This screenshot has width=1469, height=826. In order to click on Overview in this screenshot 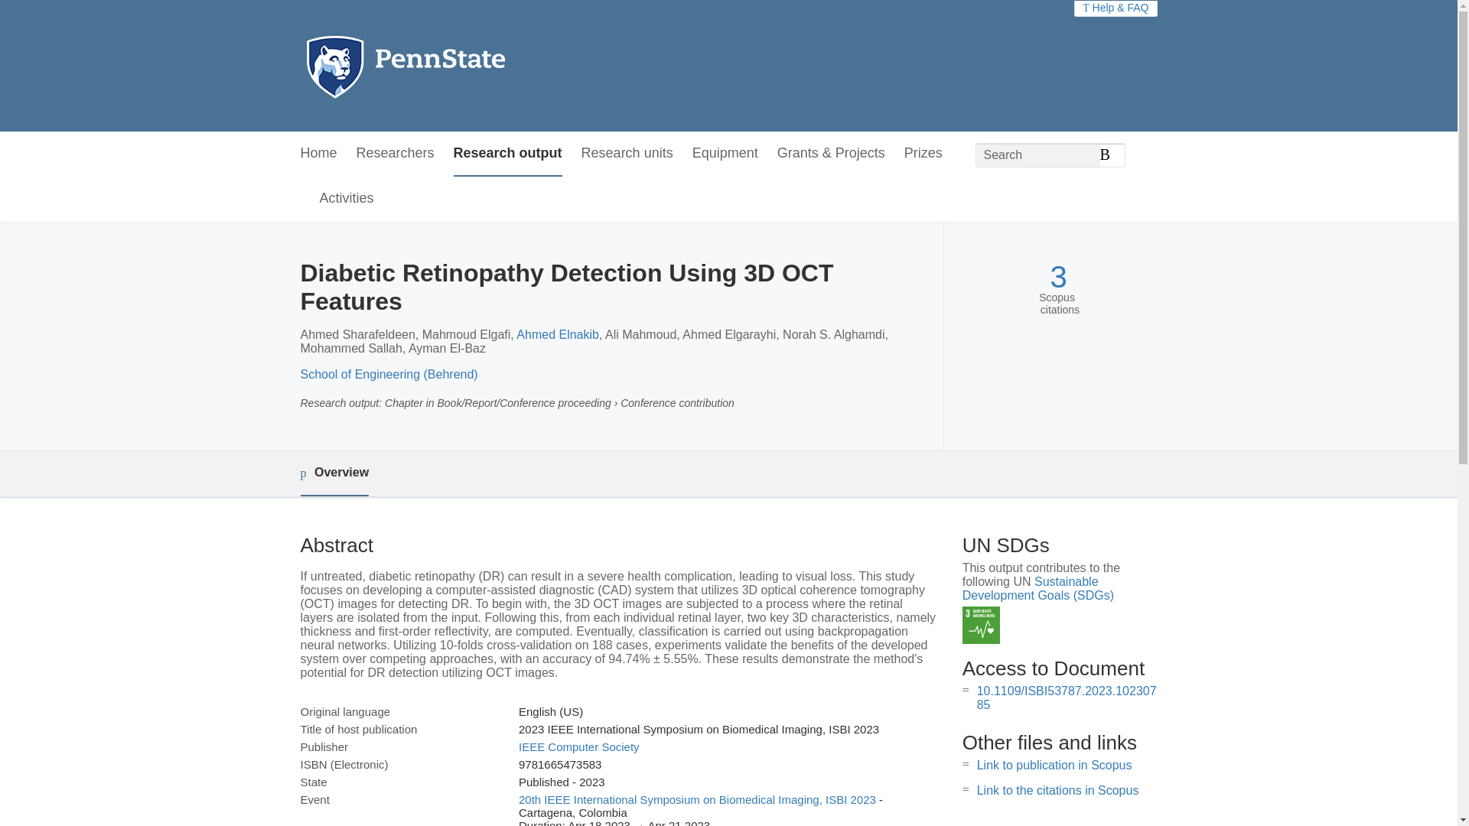, I will do `click(334, 473)`.